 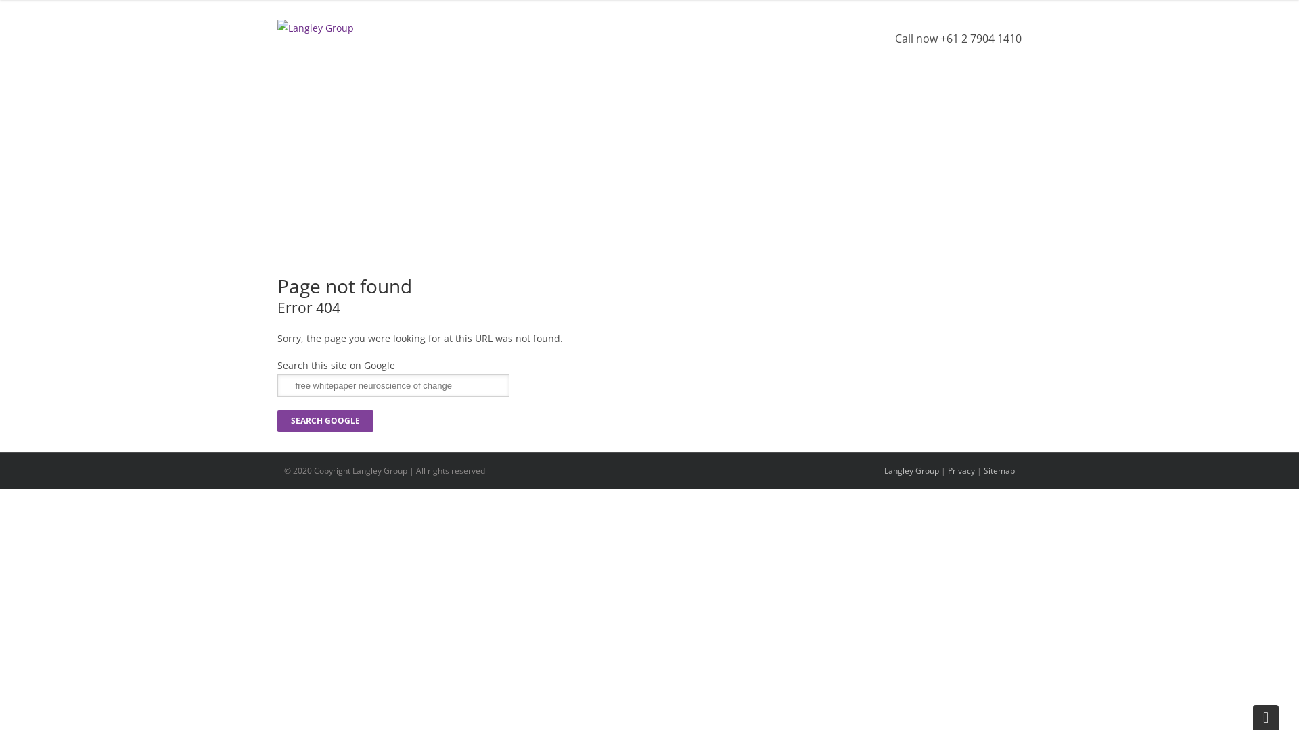 I want to click on Langley Group, so click(x=315, y=28).